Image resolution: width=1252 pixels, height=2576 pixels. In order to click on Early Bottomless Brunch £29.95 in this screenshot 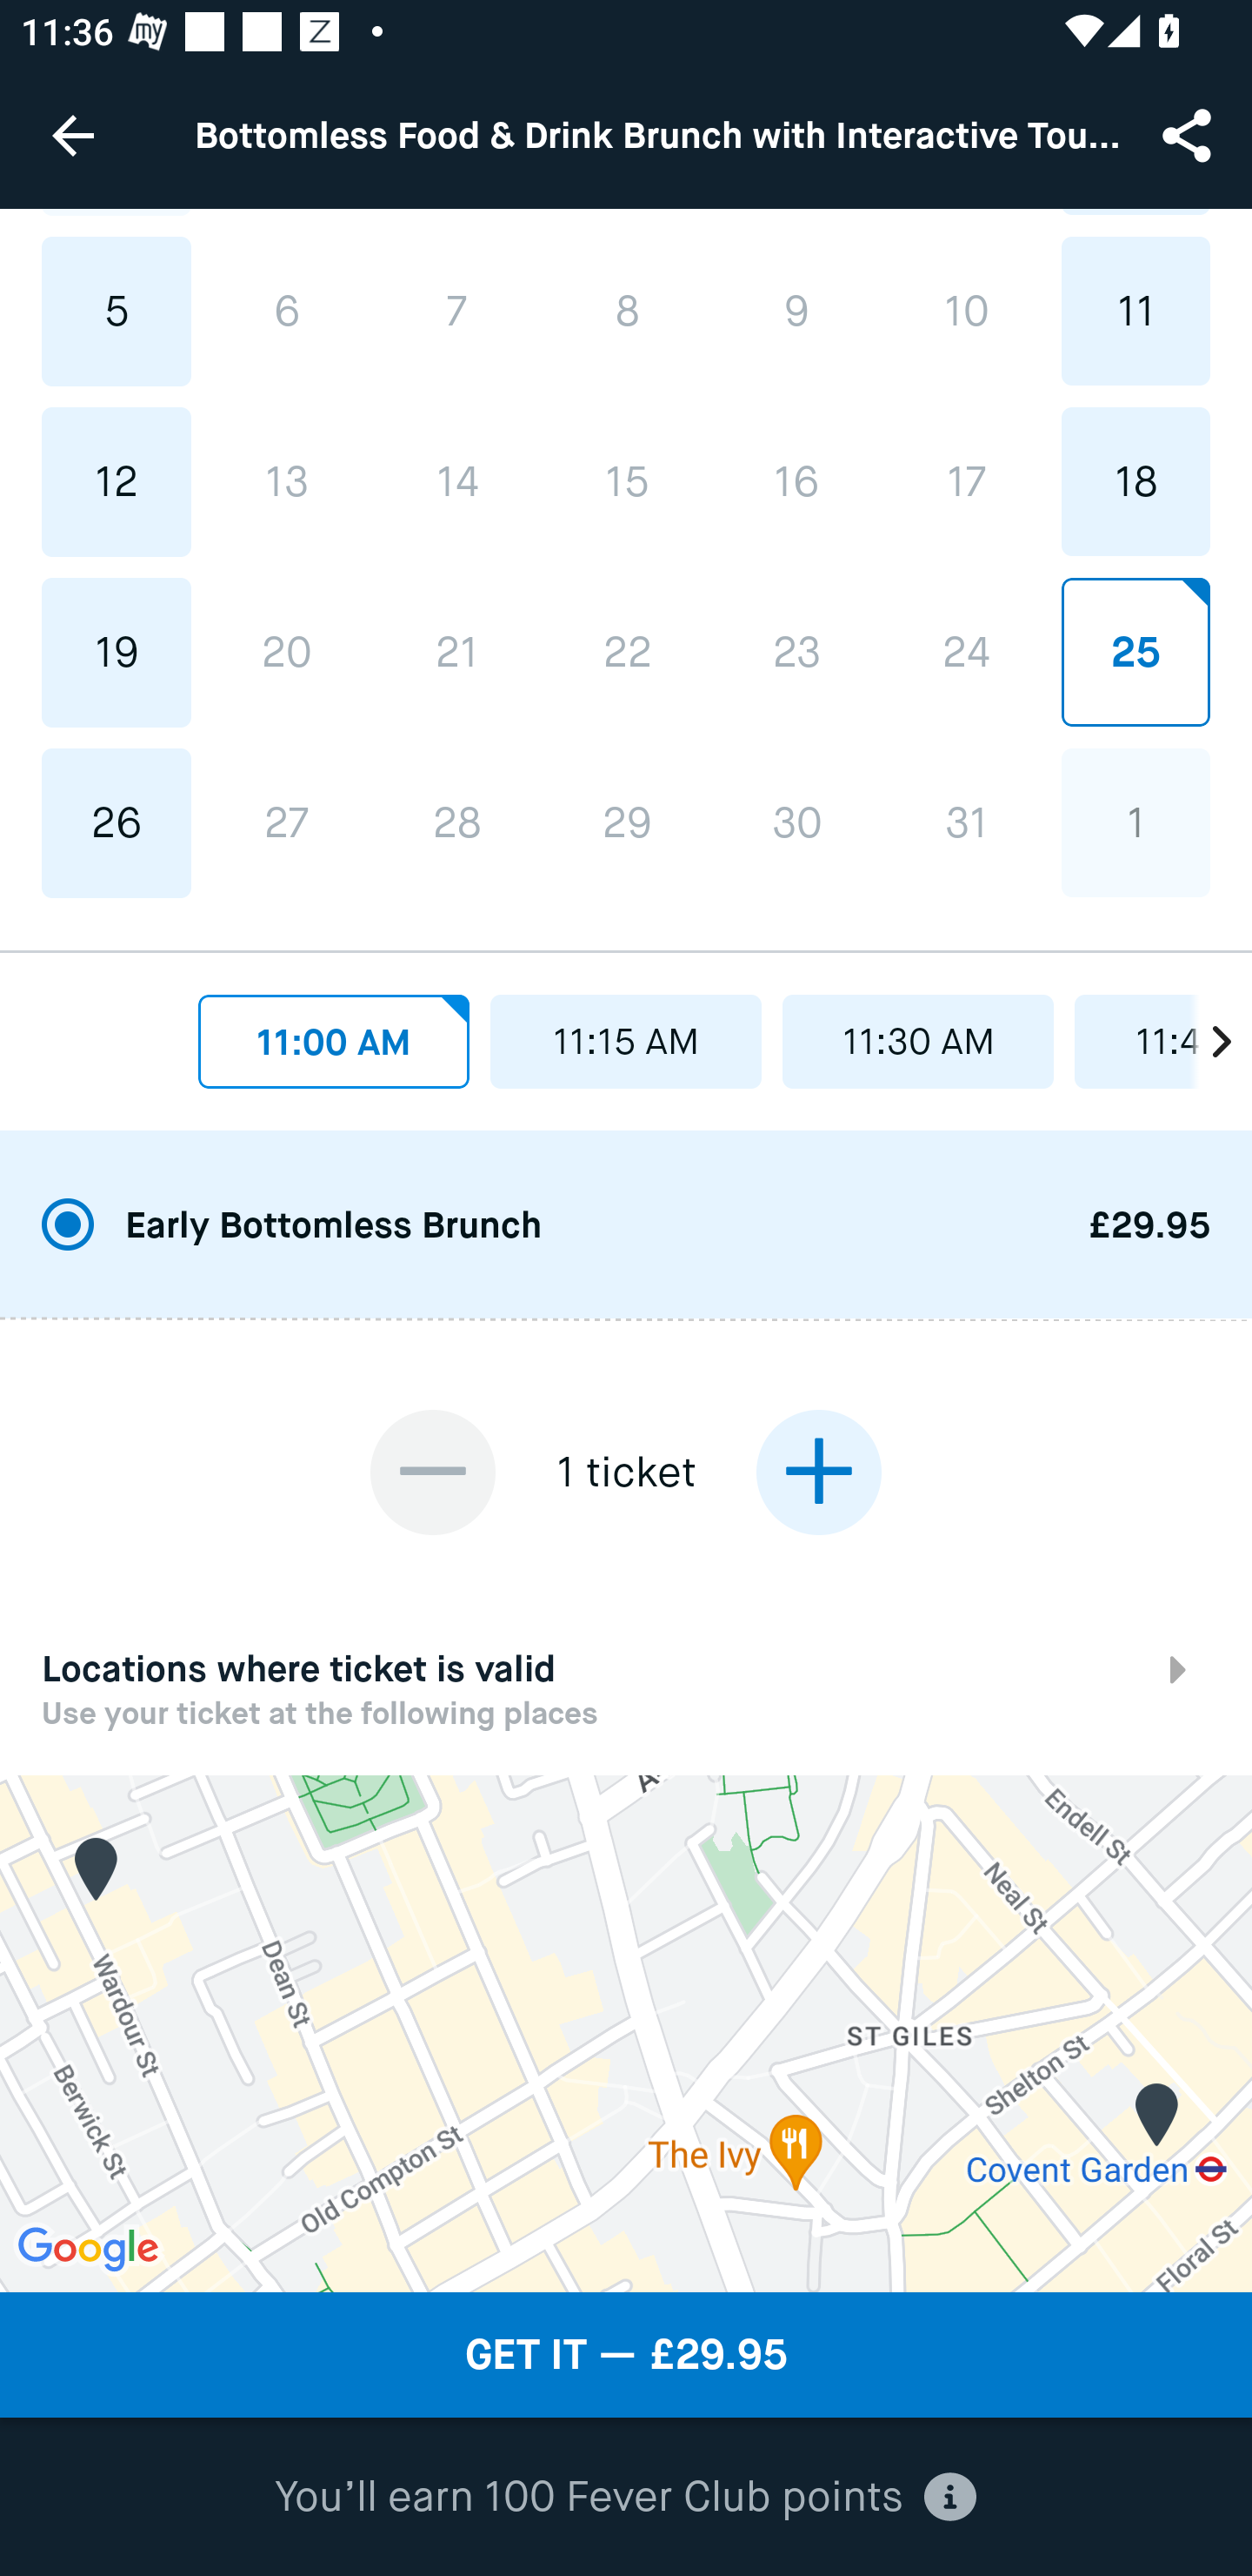, I will do `click(626, 1225)`.